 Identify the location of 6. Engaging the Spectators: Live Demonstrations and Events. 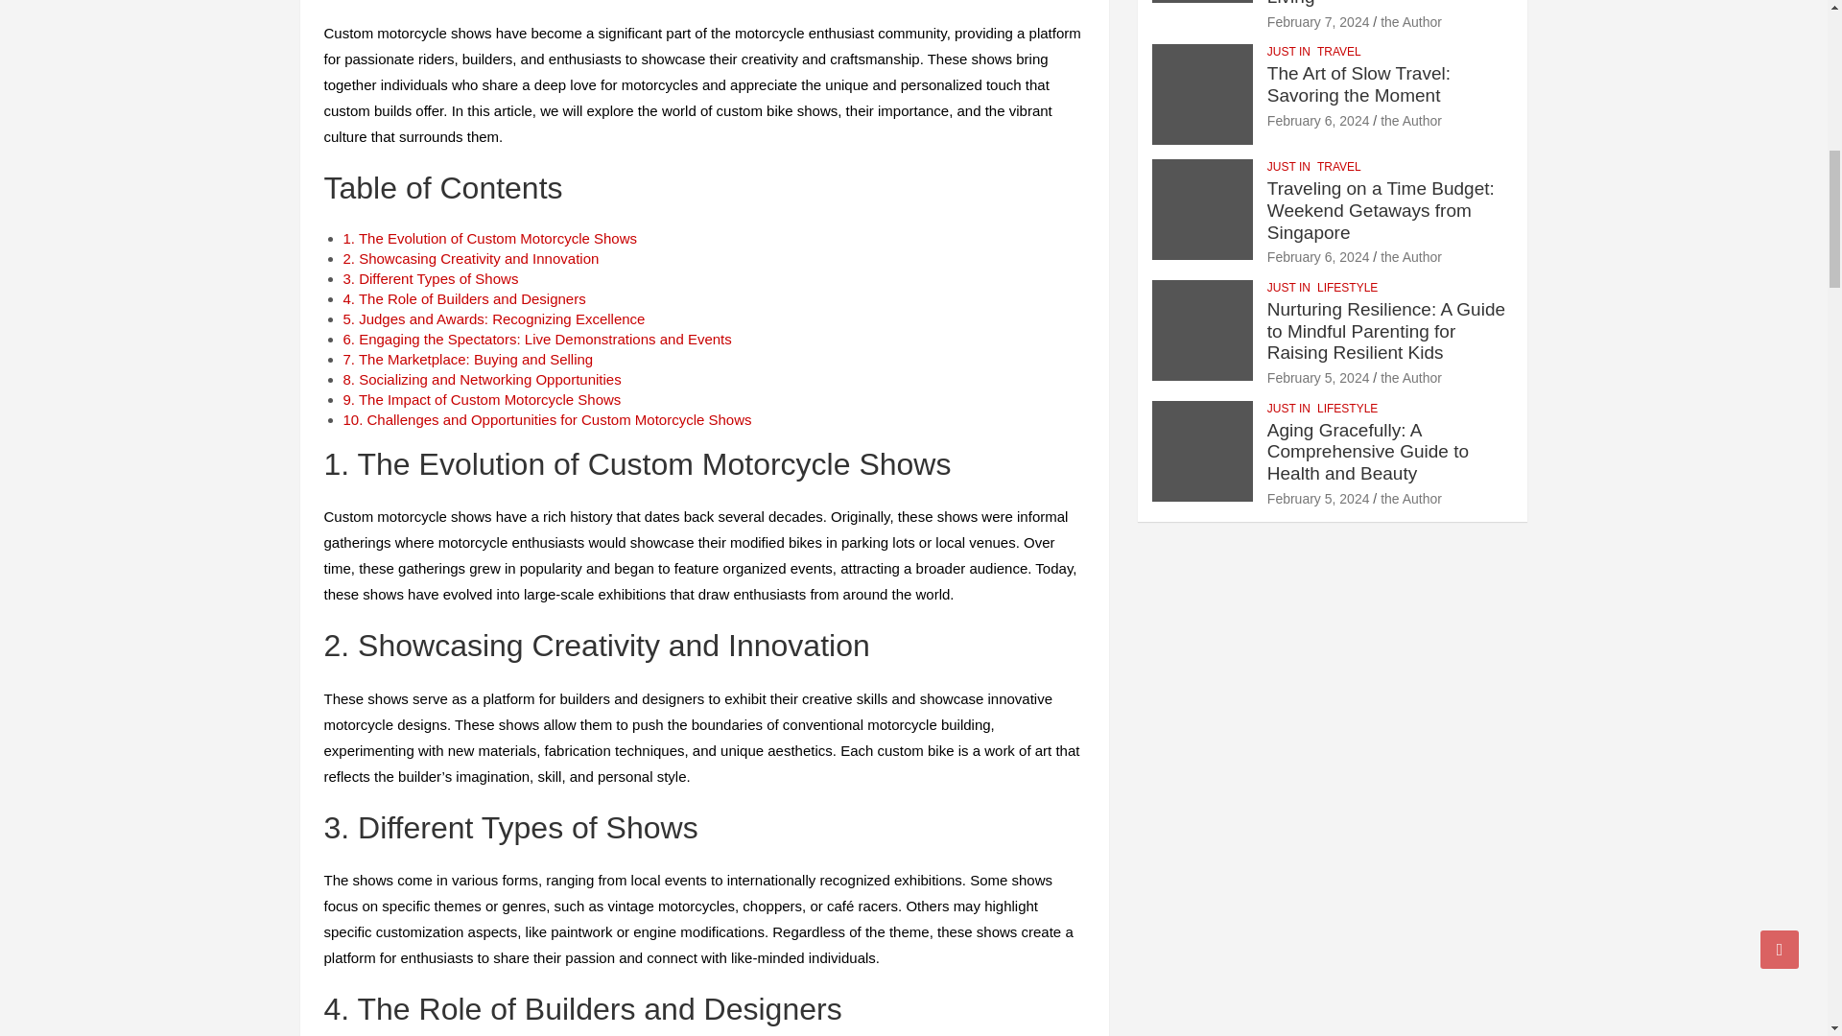
(537, 338).